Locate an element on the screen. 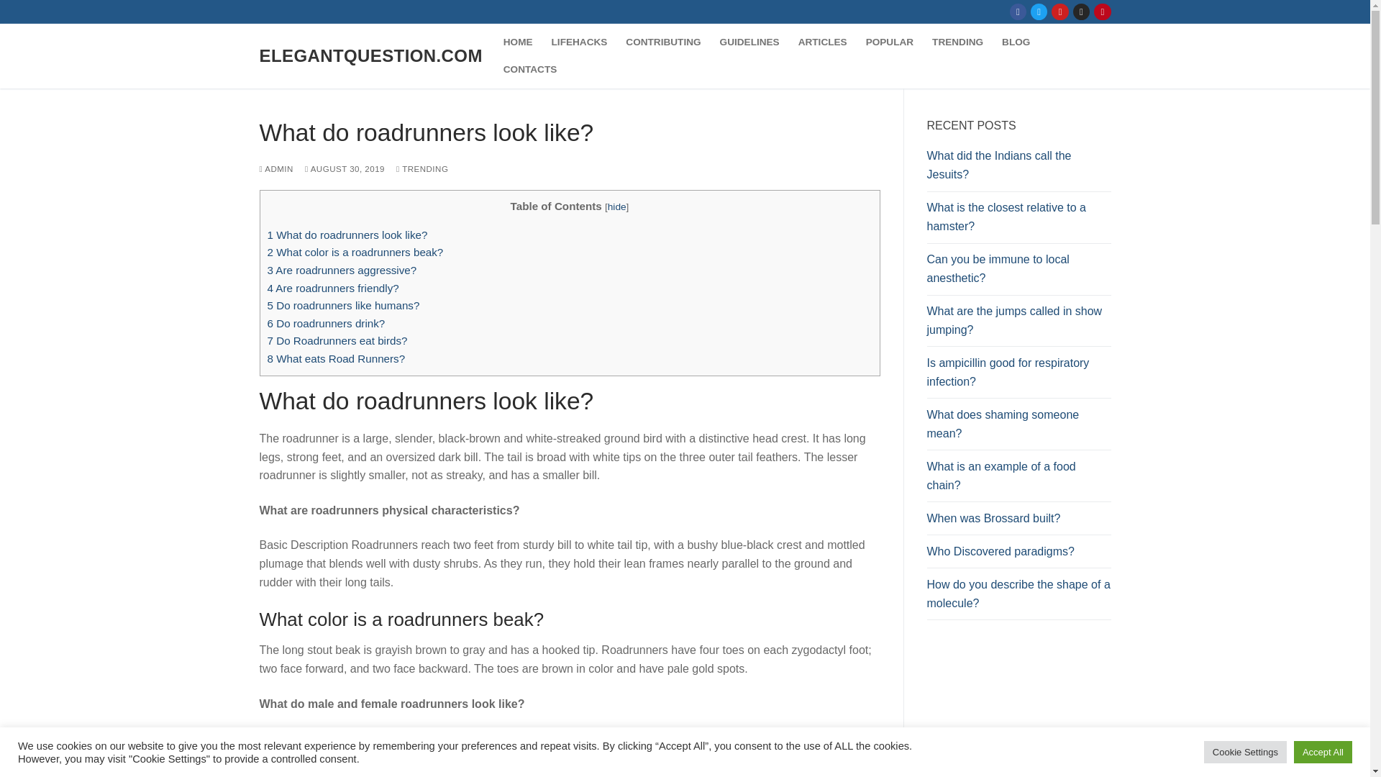 The width and height of the screenshot is (1381, 777). Pinterest is located at coordinates (1102, 12).